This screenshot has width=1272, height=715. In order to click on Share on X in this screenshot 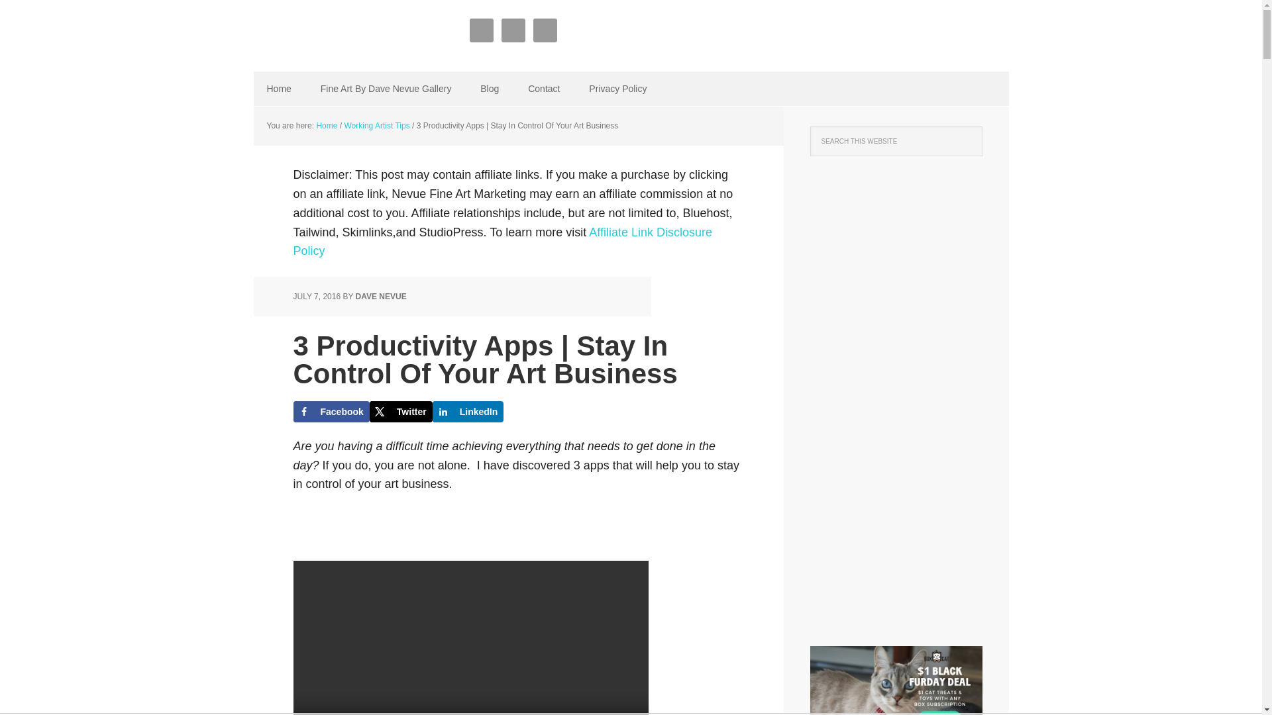, I will do `click(401, 412)`.